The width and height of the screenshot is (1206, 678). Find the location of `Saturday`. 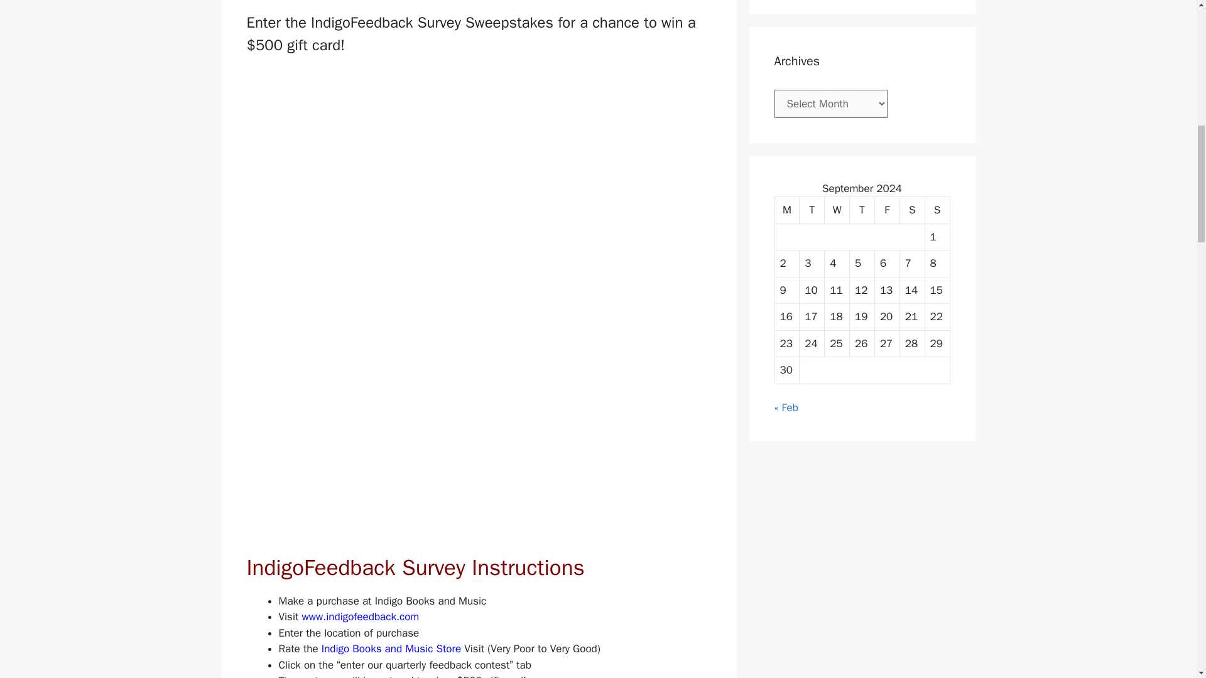

Saturday is located at coordinates (912, 211).